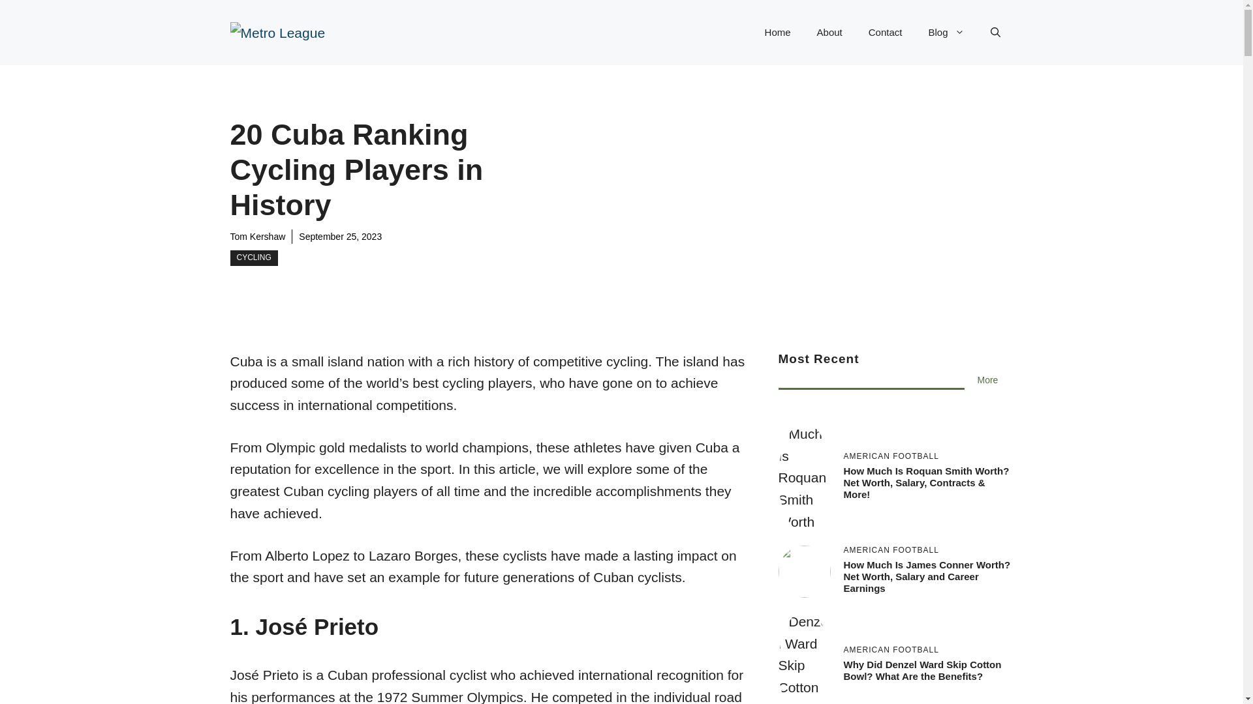  I want to click on Home, so click(778, 33).